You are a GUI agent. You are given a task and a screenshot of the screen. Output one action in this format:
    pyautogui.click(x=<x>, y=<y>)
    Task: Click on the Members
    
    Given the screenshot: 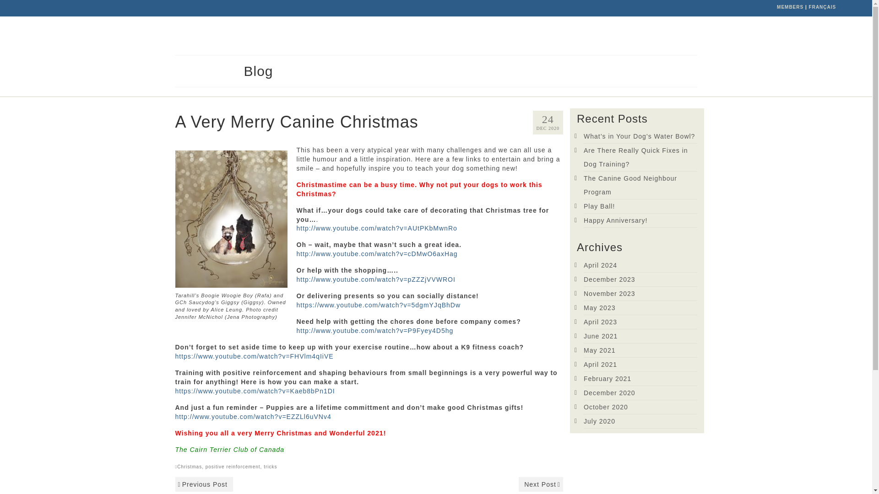 What is the action you would take?
    pyautogui.click(x=790, y=6)
    